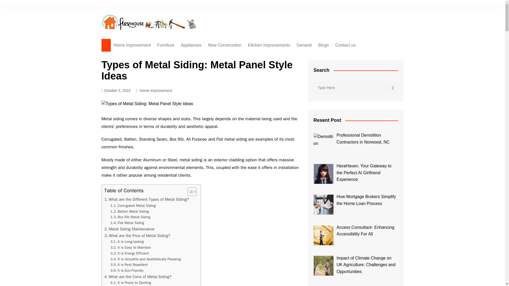 The height and width of the screenshot is (286, 509). What do you see at coordinates (146, 199) in the screenshot?
I see `What are the Different Types of Metal Siding?` at bounding box center [146, 199].